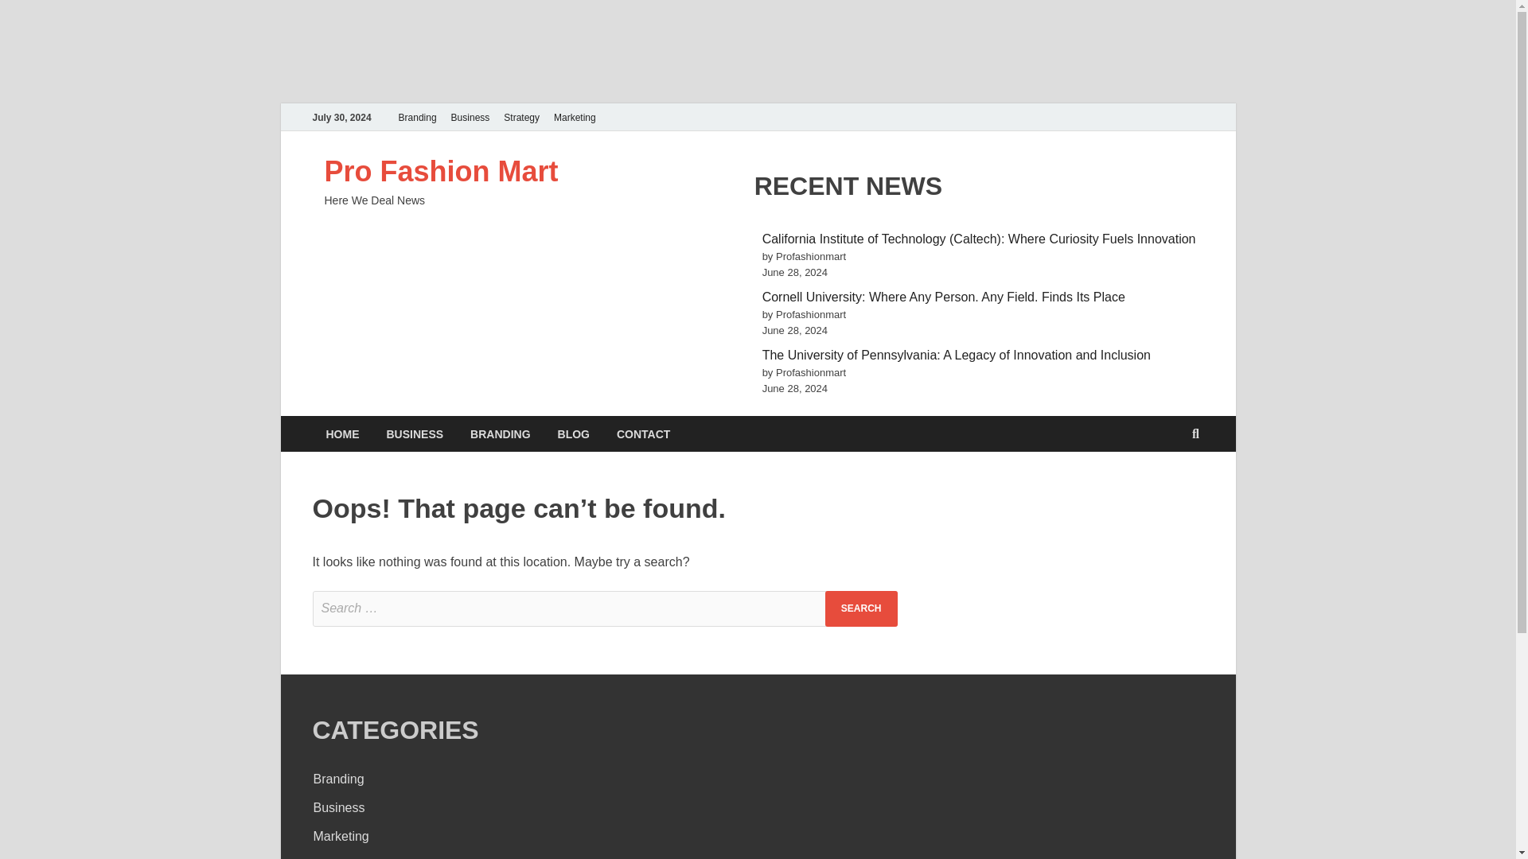  I want to click on Marketing, so click(575, 117).